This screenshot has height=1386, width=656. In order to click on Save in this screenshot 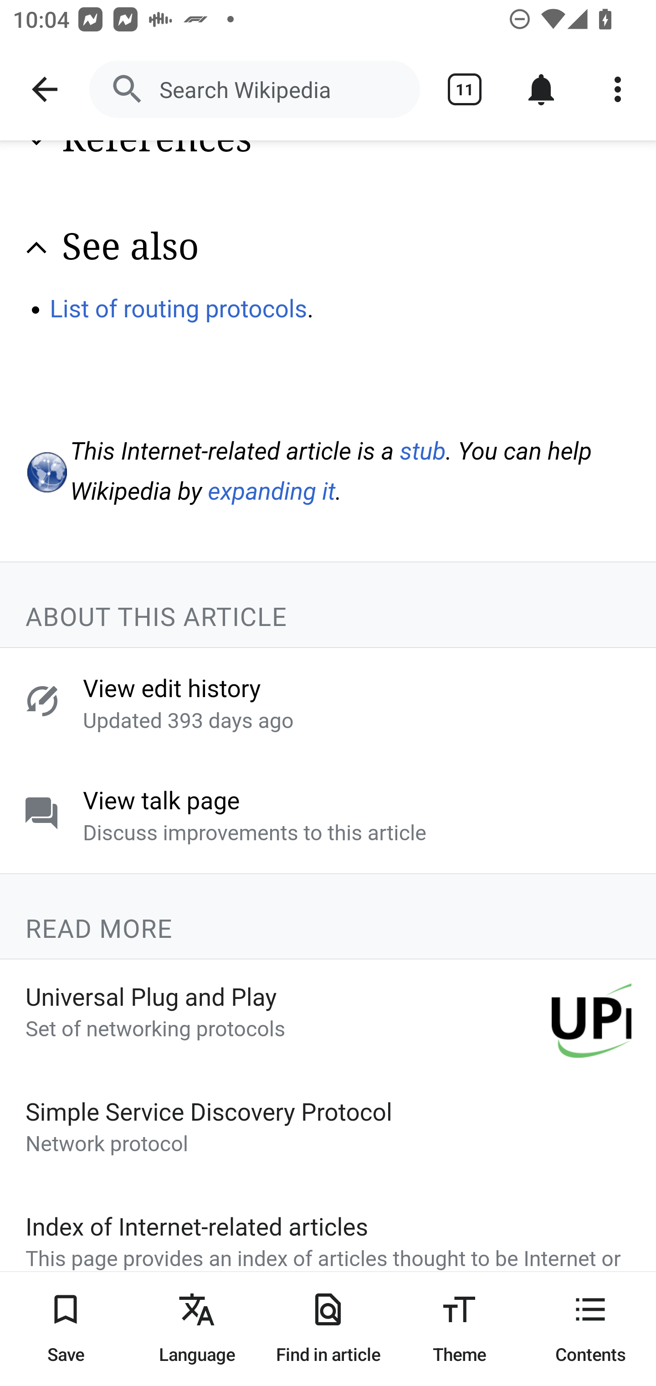, I will do `click(66, 1329)`.